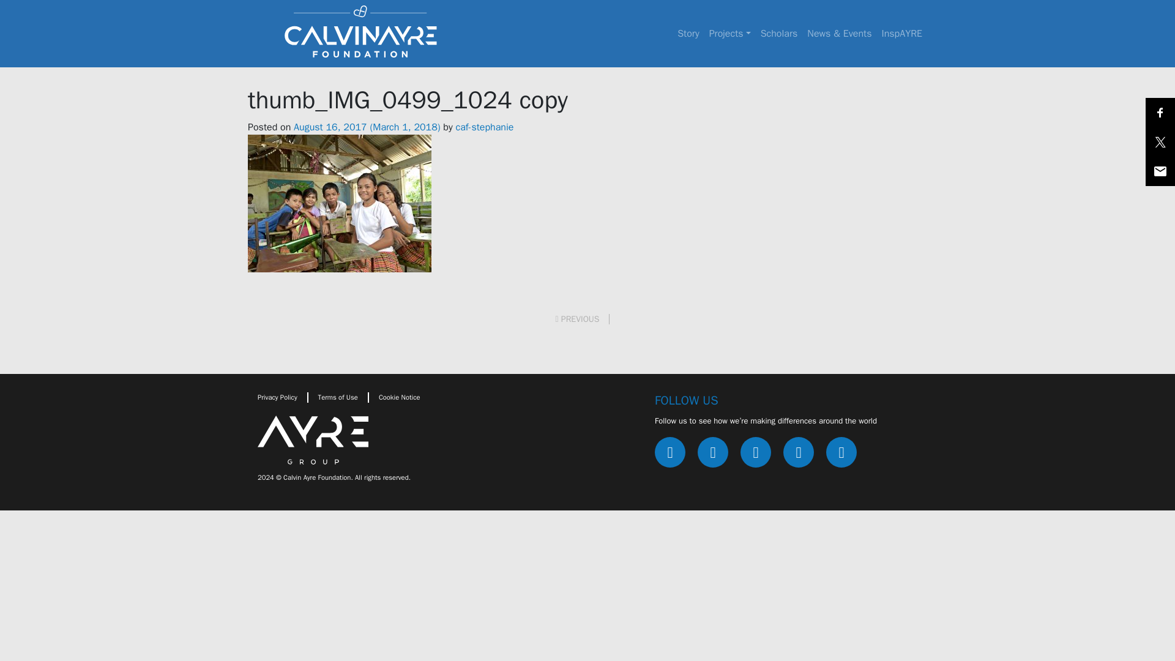  I want to click on caf-stephanie, so click(485, 127).